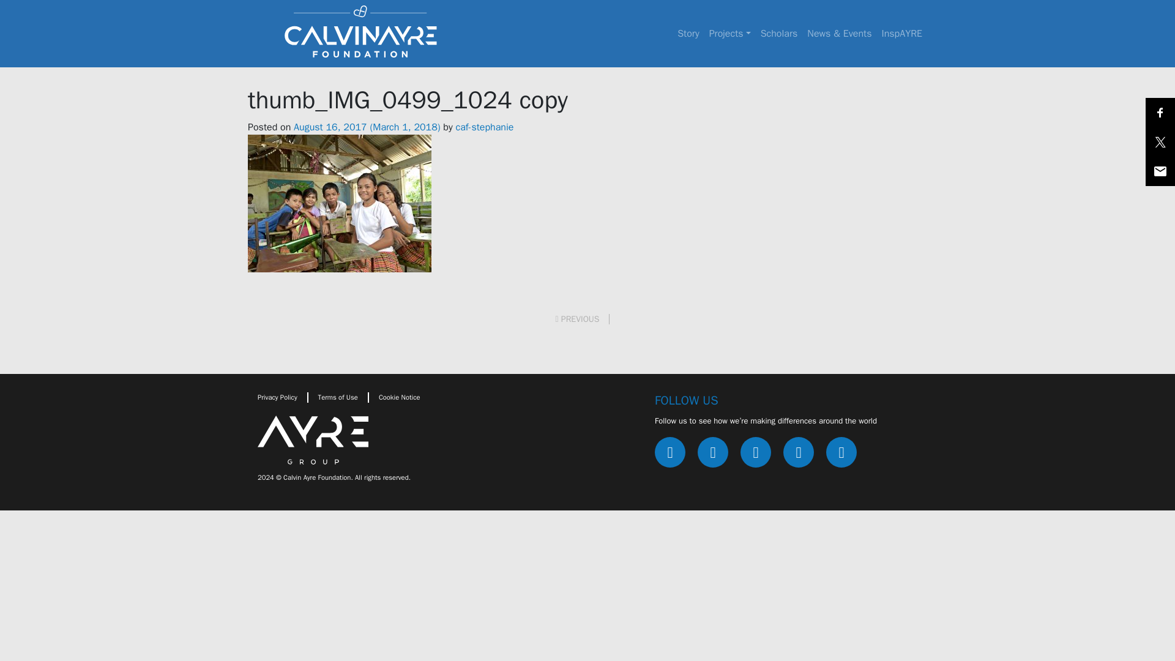  I want to click on caf-stephanie, so click(485, 127).